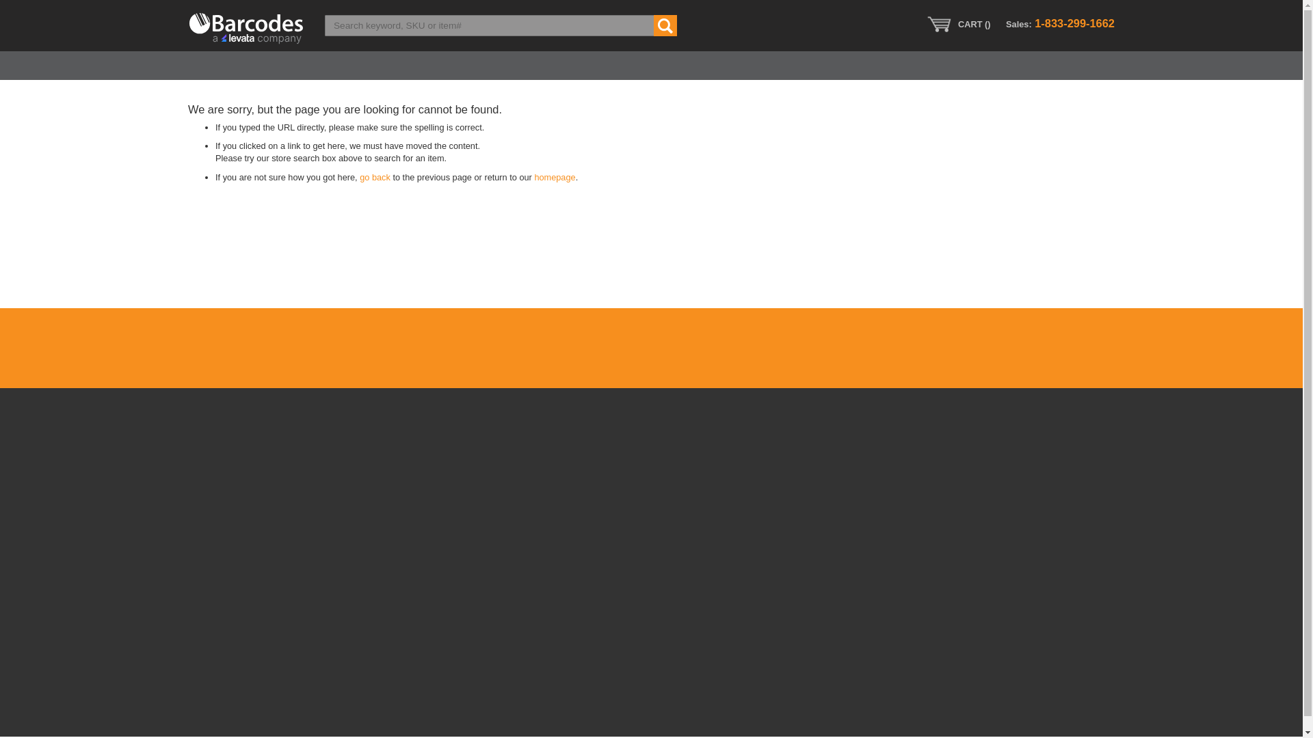  What do you see at coordinates (246, 28) in the screenshot?
I see `logo white.svg` at bounding box center [246, 28].